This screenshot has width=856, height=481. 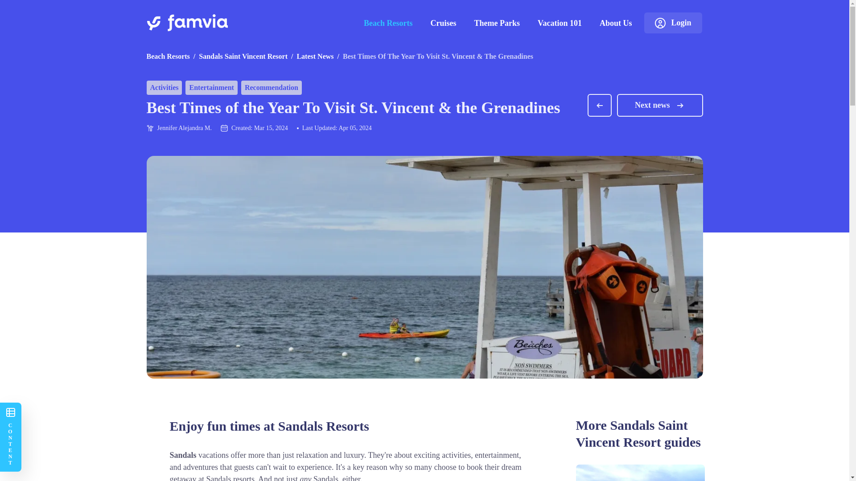 What do you see at coordinates (497, 23) in the screenshot?
I see `Theme Parks` at bounding box center [497, 23].